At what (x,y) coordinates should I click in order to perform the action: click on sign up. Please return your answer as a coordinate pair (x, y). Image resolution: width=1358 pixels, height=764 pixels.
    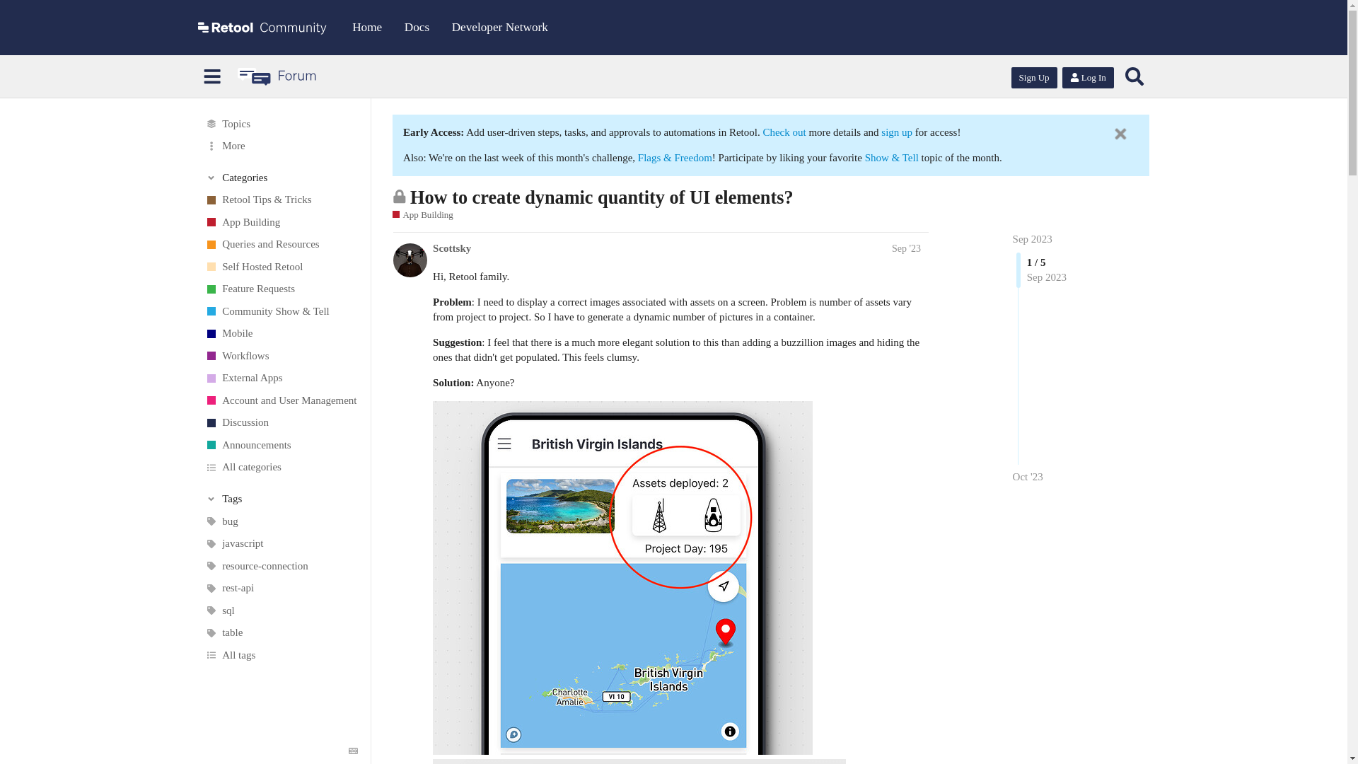
    Looking at the image, I should click on (898, 132).